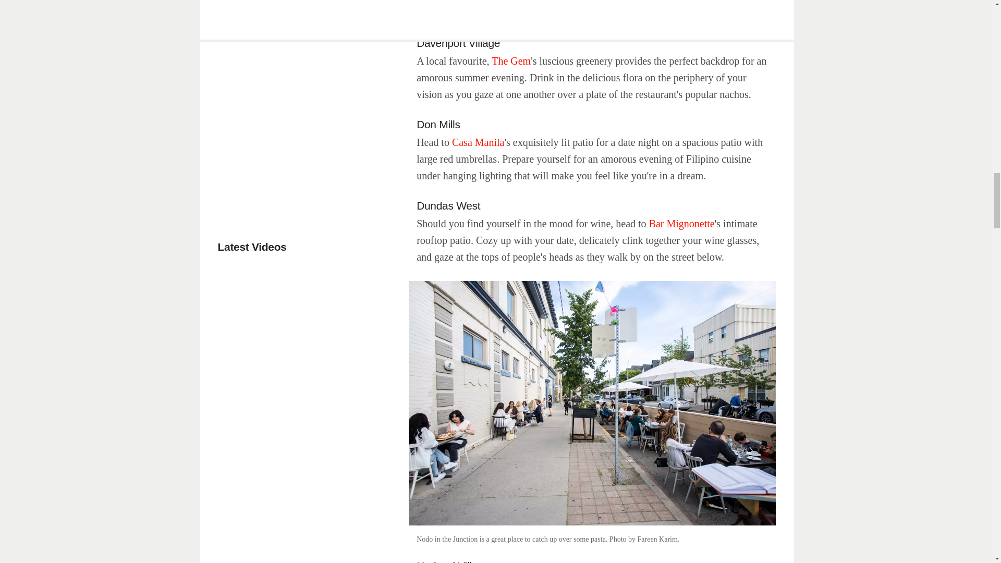 Image resolution: width=1001 pixels, height=563 pixels. What do you see at coordinates (511, 60) in the screenshot?
I see `The Gem` at bounding box center [511, 60].